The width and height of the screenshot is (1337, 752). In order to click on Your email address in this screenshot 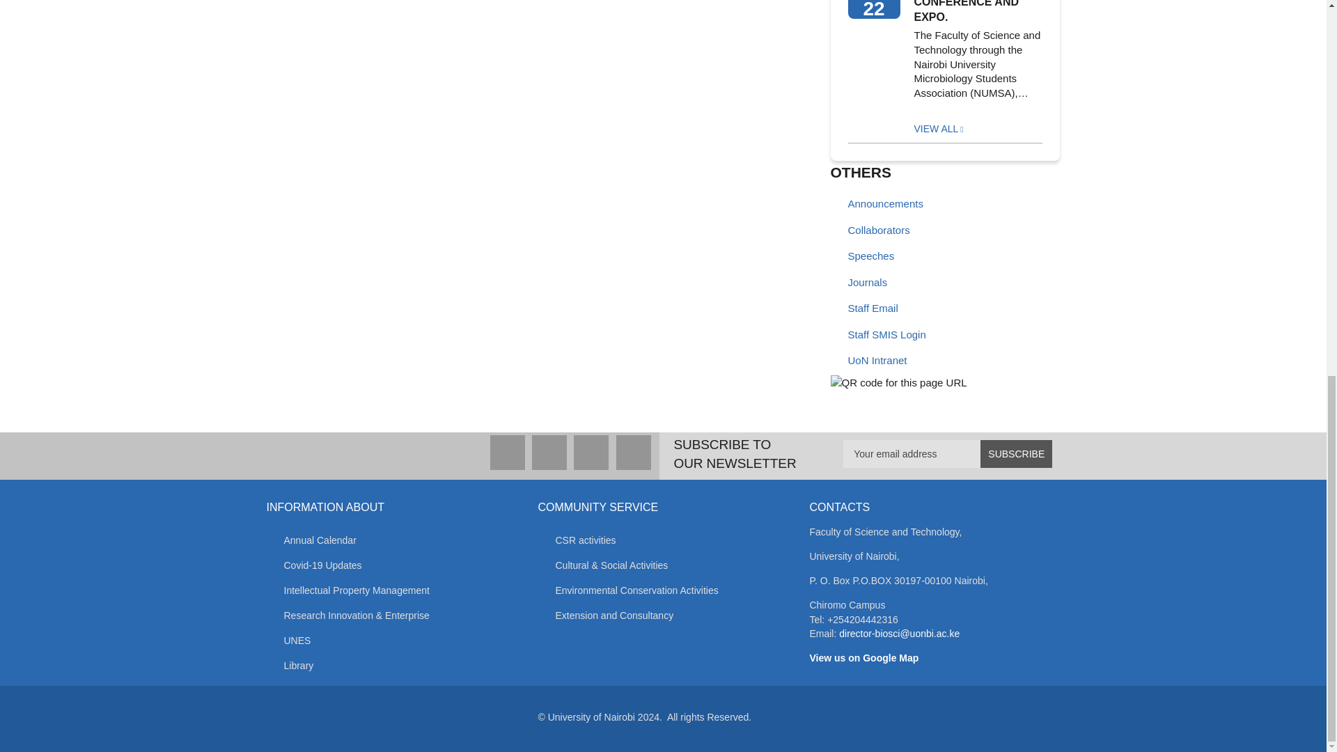, I will do `click(948, 453)`.